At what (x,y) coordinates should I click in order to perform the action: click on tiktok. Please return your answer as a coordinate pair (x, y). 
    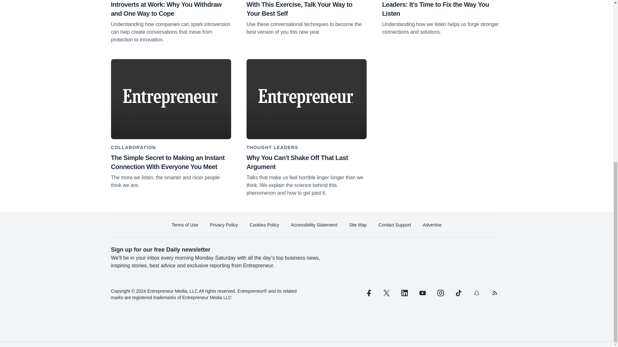
    Looking at the image, I should click on (458, 293).